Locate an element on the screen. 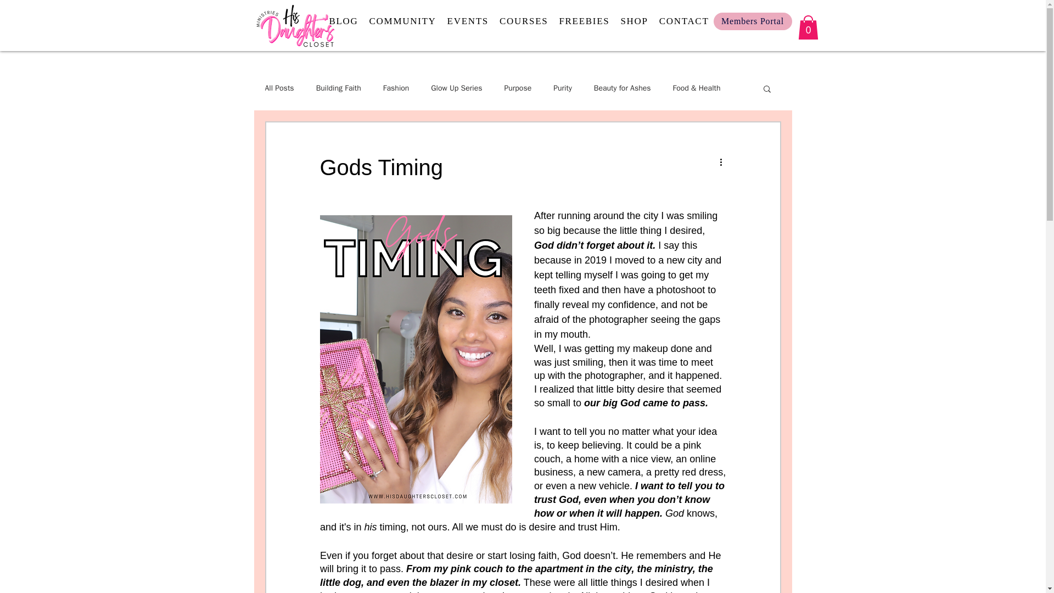 Image resolution: width=1054 pixels, height=593 pixels. BLOG is located at coordinates (344, 21).